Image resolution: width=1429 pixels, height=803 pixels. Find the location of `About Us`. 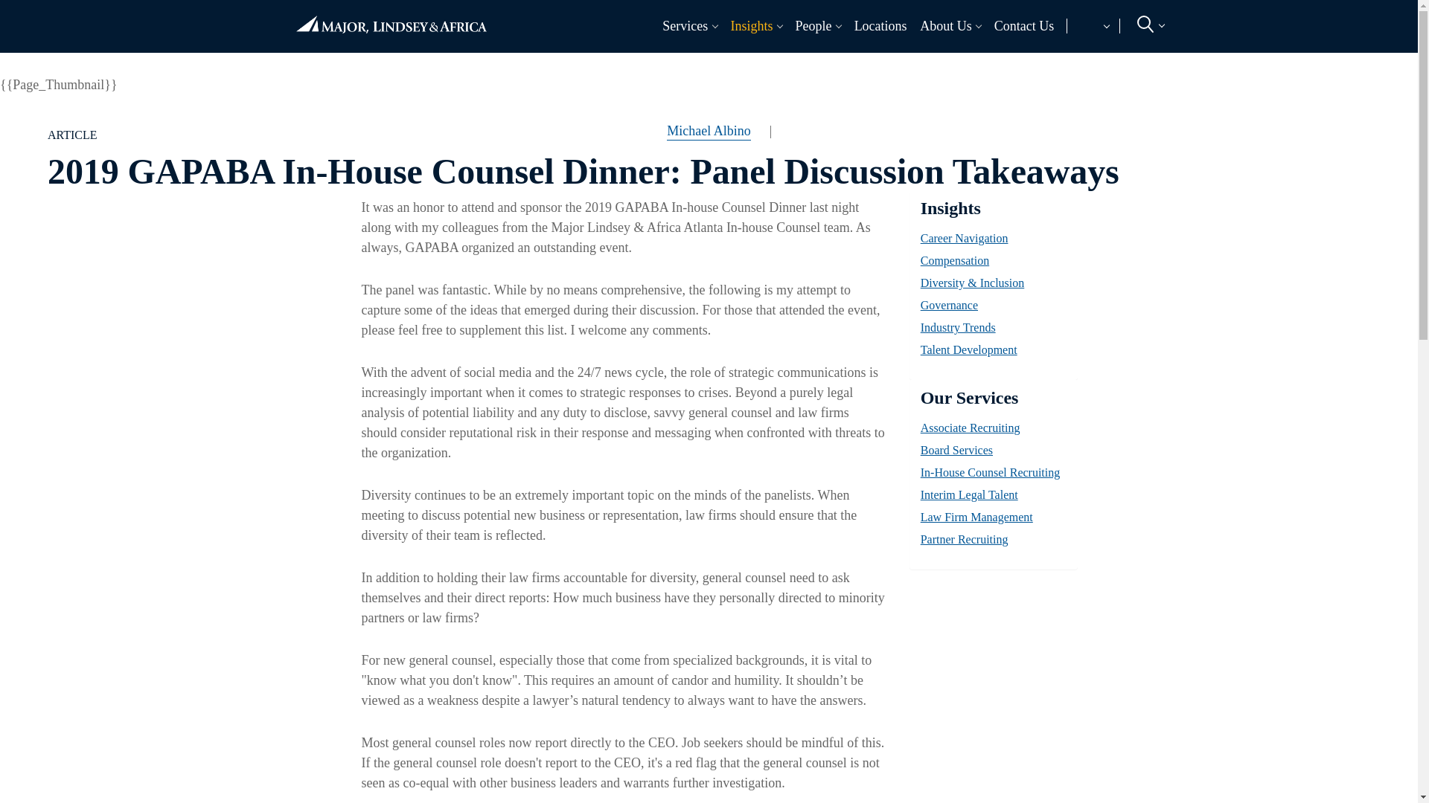

About Us is located at coordinates (942, 25).